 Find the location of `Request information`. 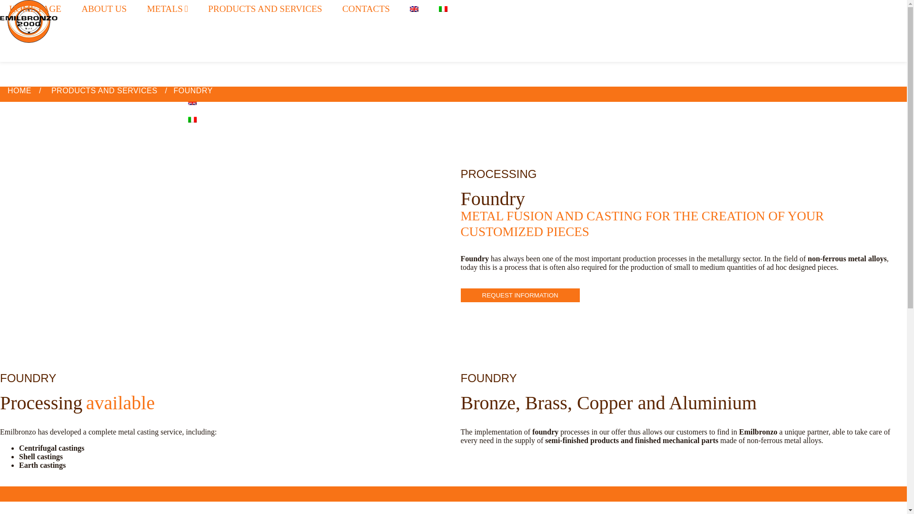

Request information is located at coordinates (520, 295).